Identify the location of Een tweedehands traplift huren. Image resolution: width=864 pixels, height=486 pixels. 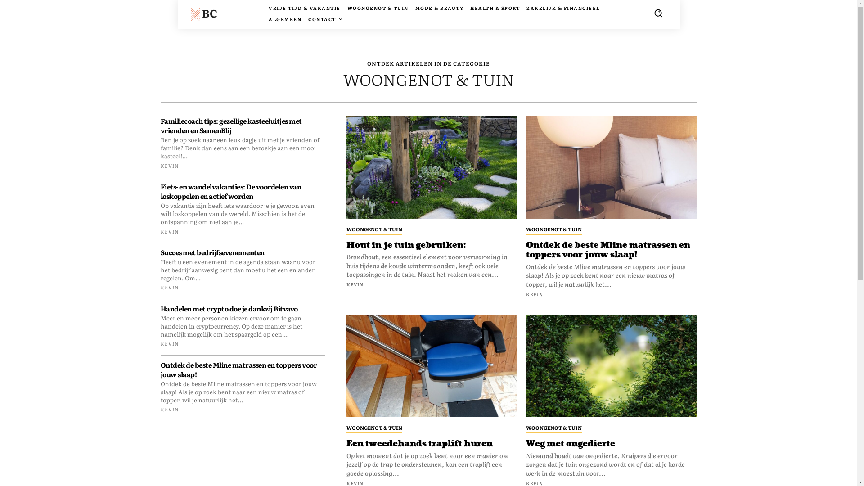
(419, 444).